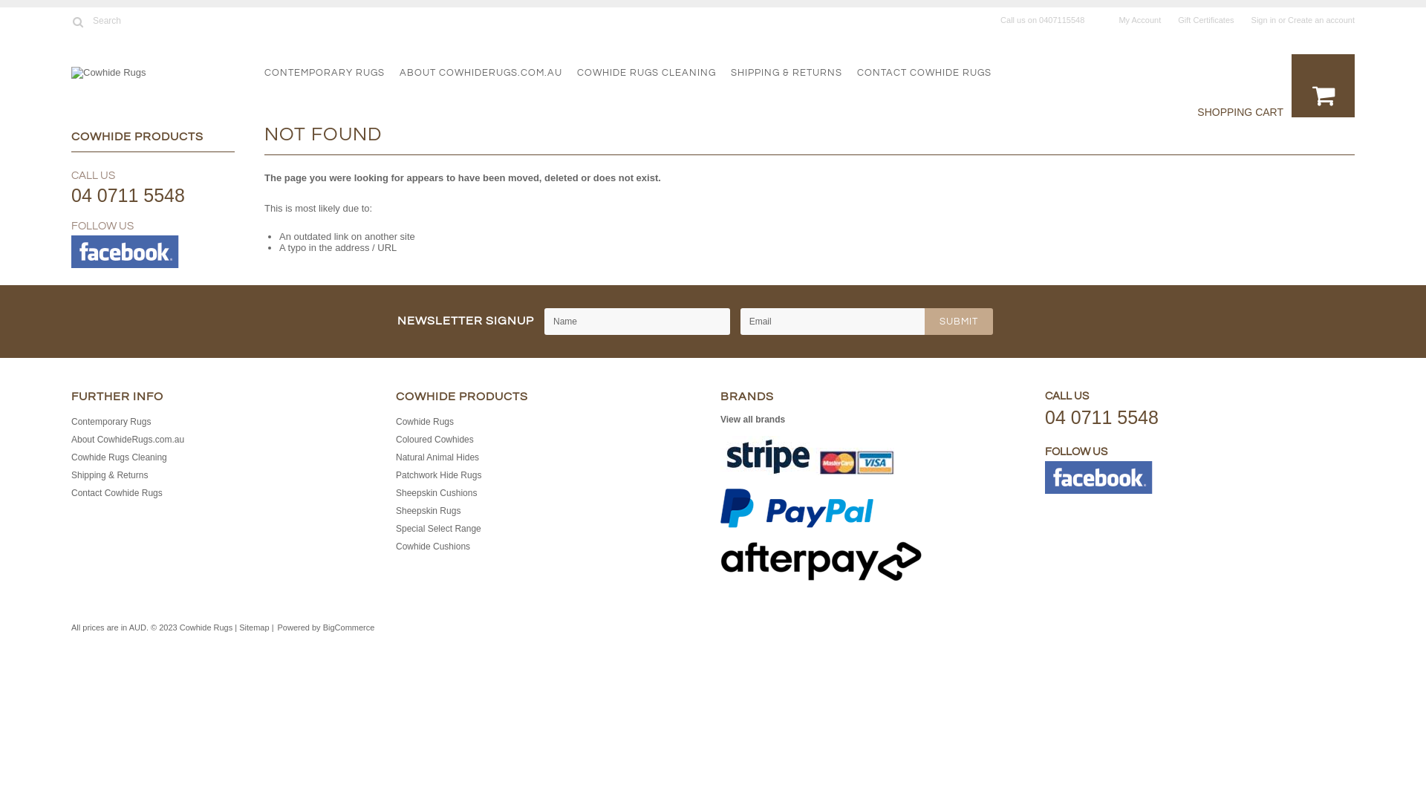 The width and height of the screenshot is (1426, 802). Describe the element at coordinates (821, 561) in the screenshot. I see `afterpay` at that location.